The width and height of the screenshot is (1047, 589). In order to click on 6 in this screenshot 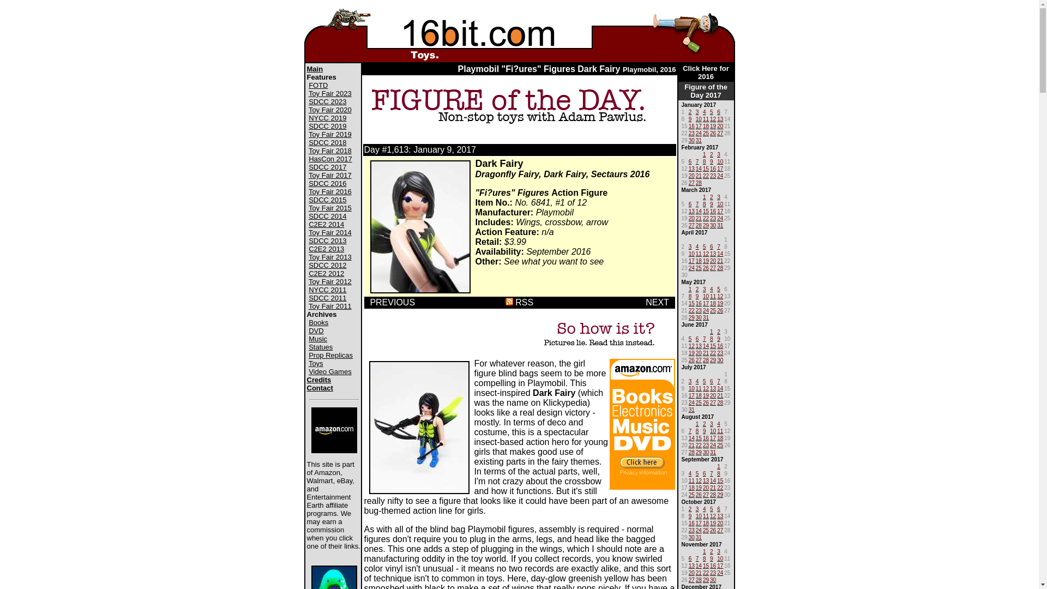, I will do `click(719, 508)`.